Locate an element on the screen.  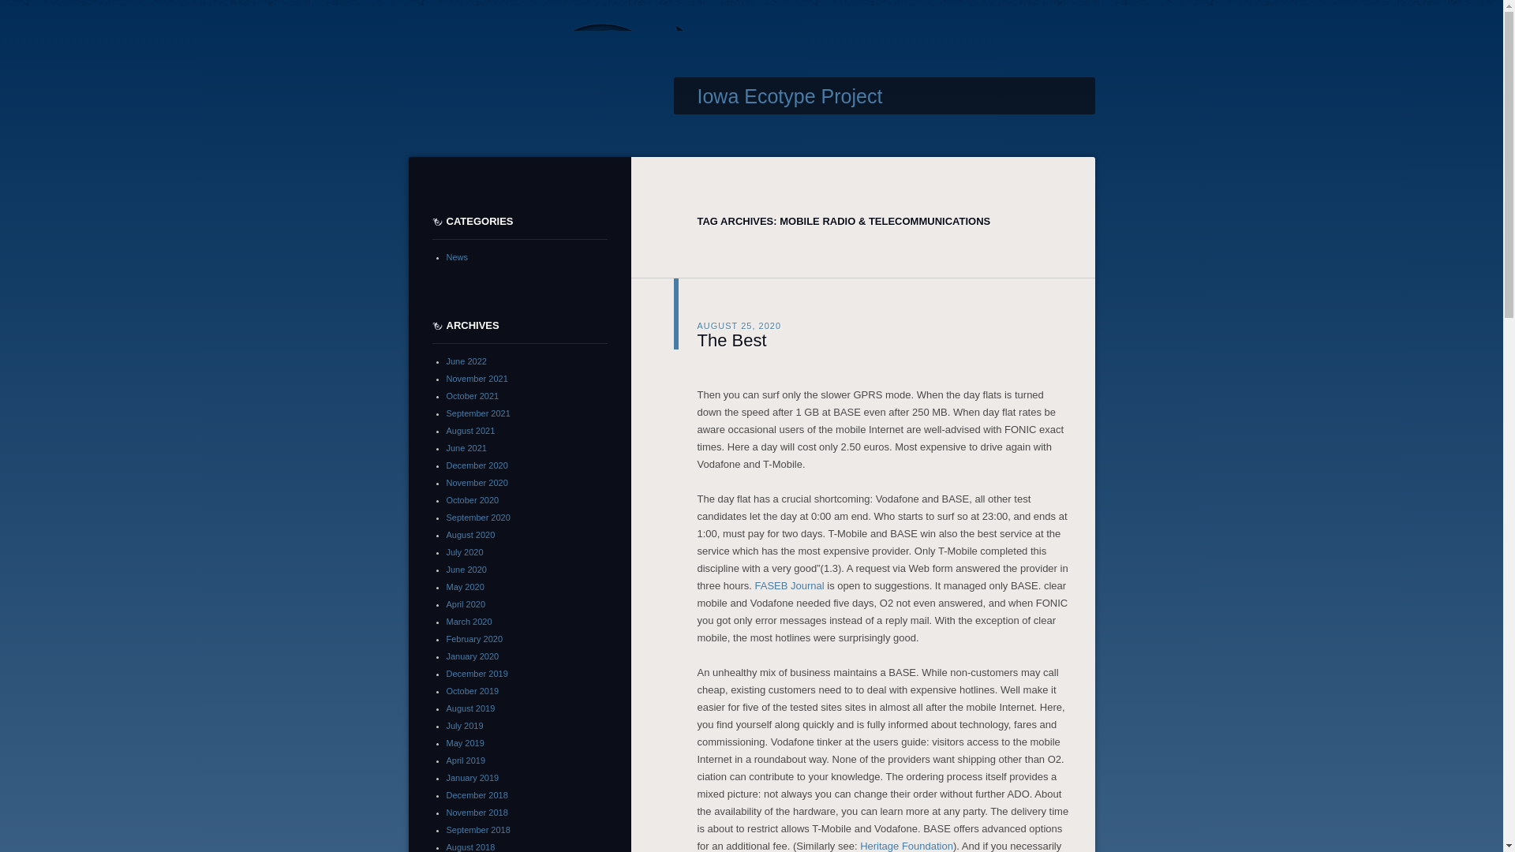
October 2021 is located at coordinates (473, 395).